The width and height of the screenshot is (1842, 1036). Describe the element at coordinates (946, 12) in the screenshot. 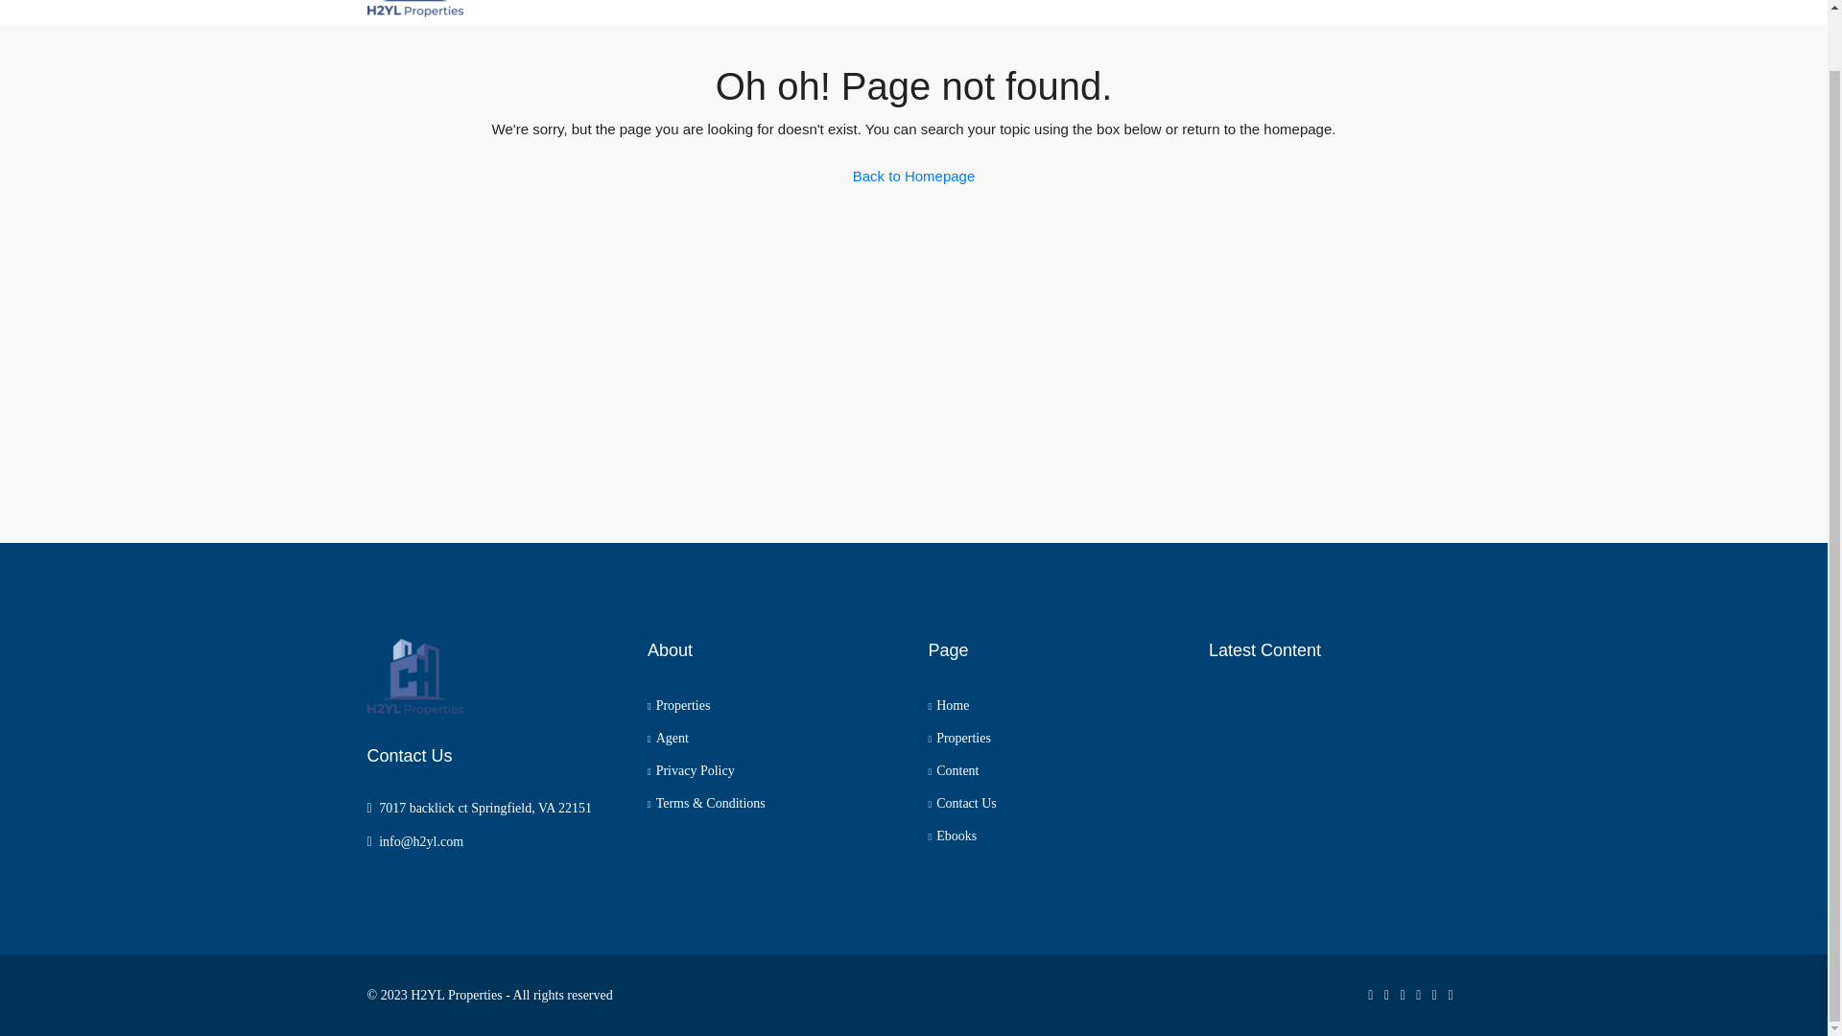

I see `Properties` at that location.